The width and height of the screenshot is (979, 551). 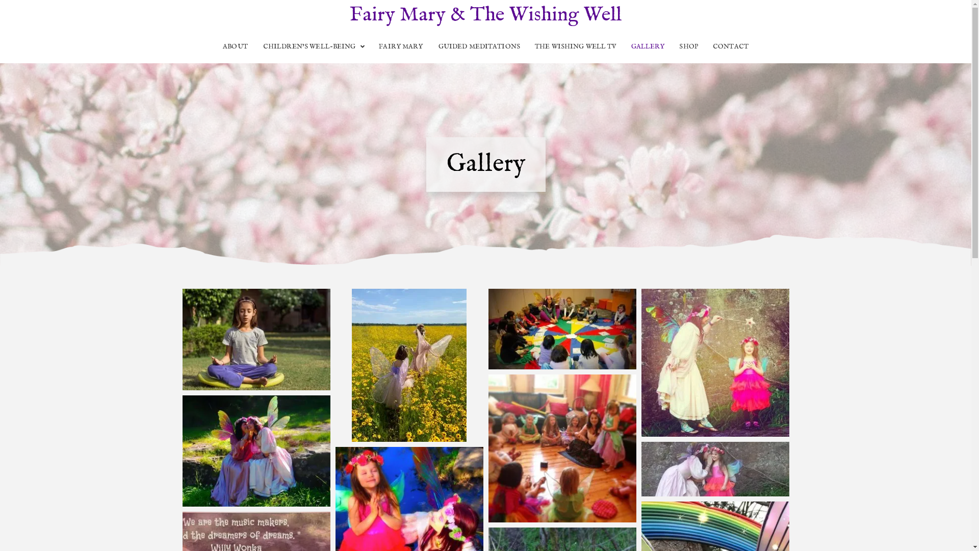 I want to click on ABOUT, so click(x=236, y=47).